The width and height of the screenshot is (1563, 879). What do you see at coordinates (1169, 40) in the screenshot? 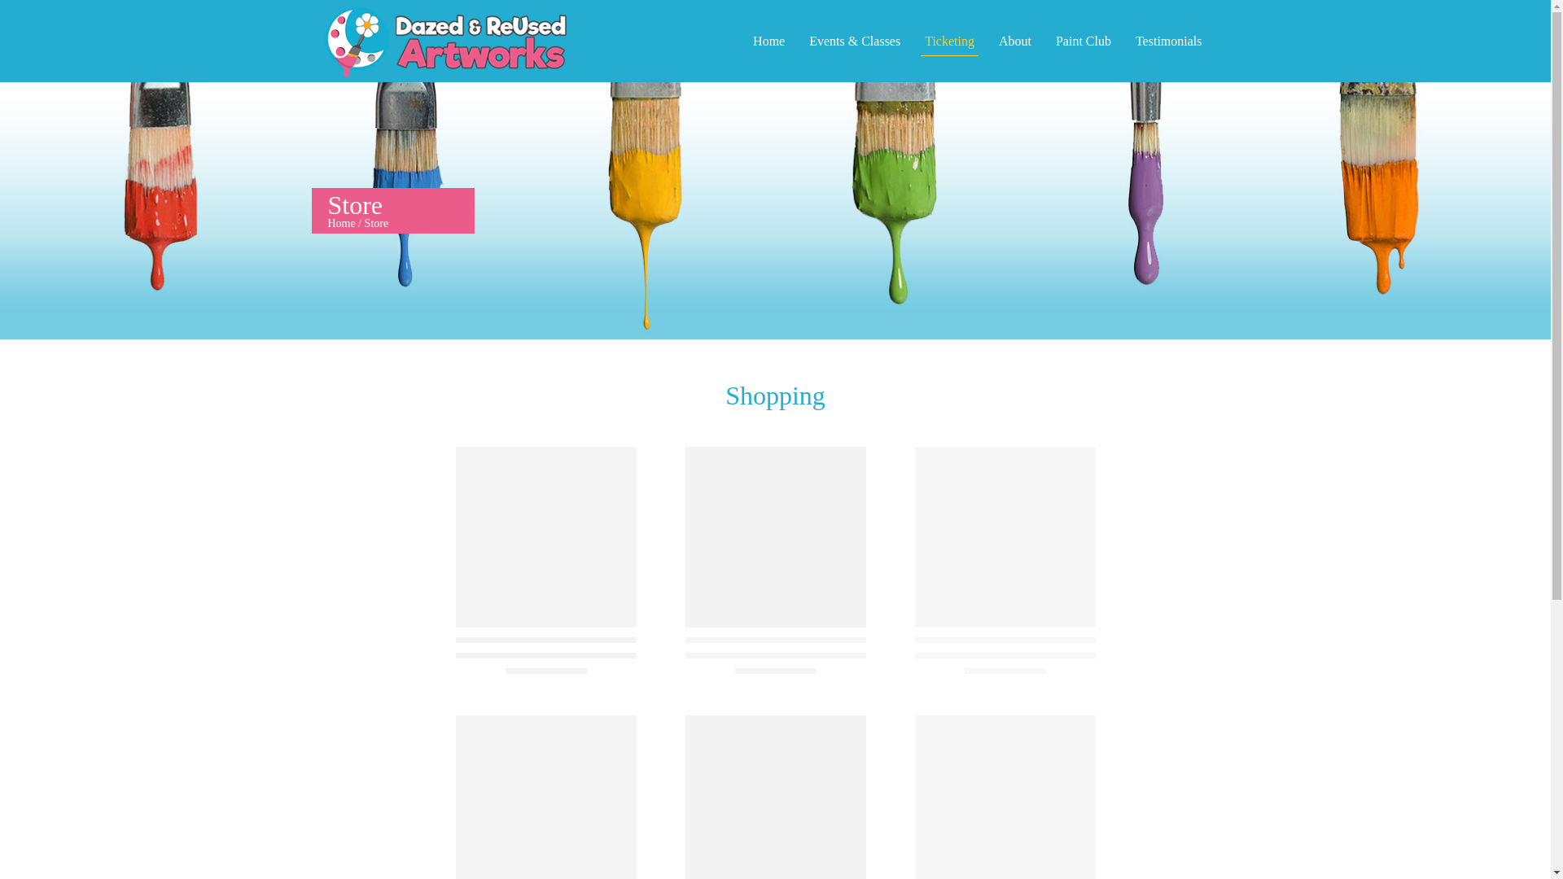
I see `Testimonials` at bounding box center [1169, 40].